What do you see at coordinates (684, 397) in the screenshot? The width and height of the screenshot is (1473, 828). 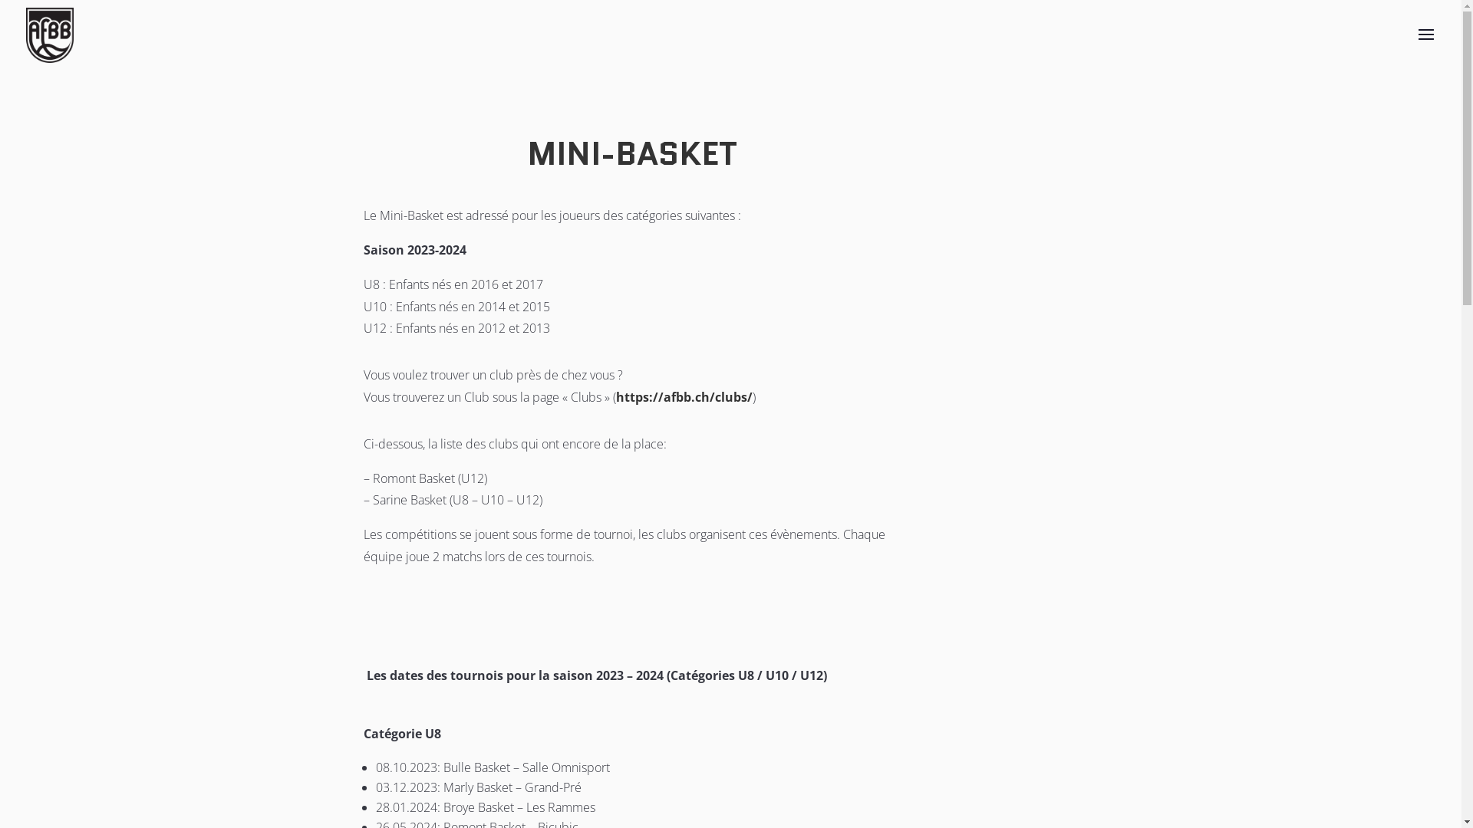 I see `https://afbb.ch/clubs/` at bounding box center [684, 397].